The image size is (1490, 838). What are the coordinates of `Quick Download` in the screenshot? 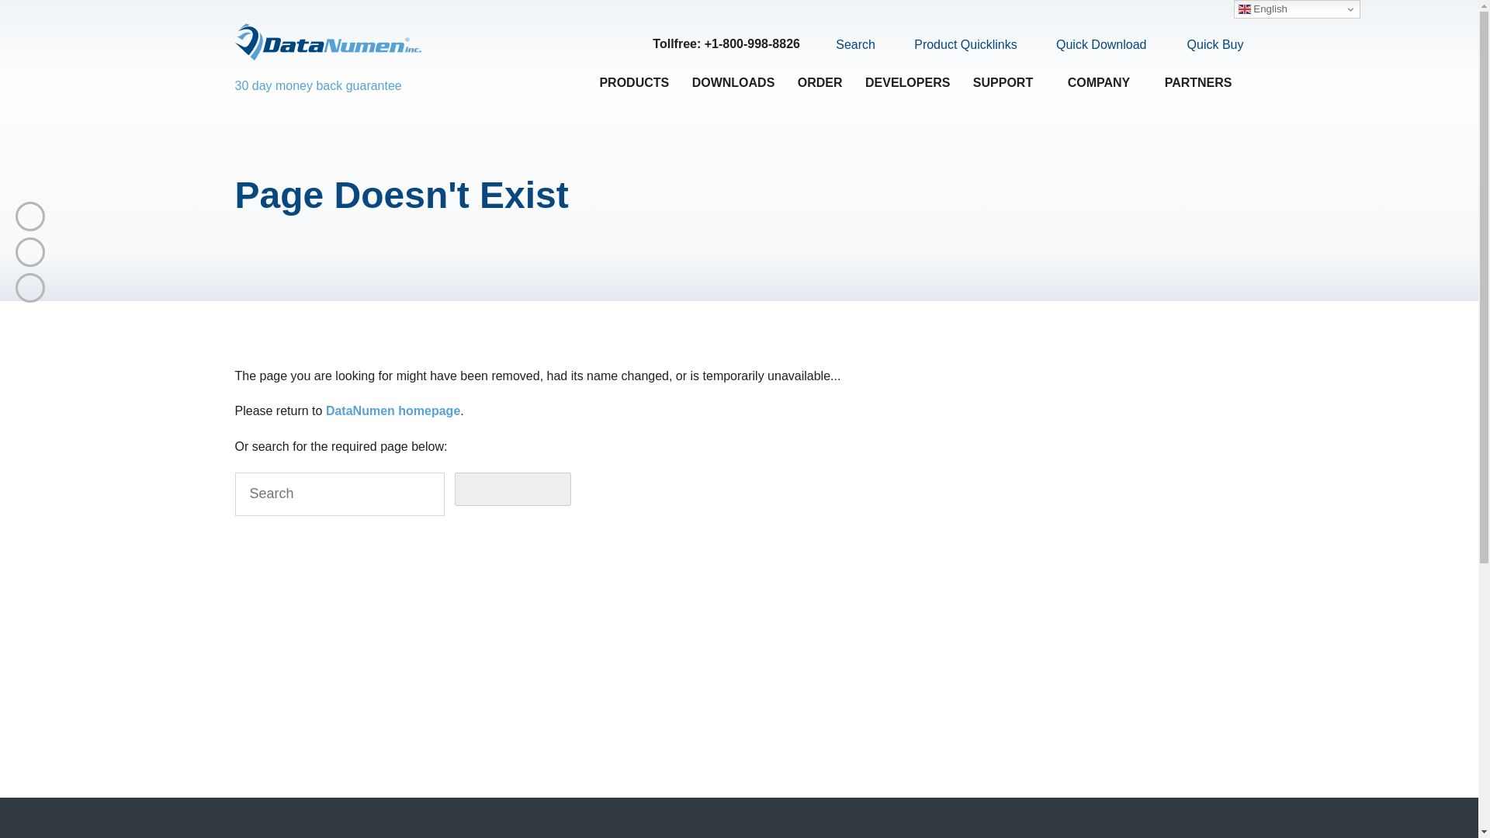 It's located at (1092, 45).